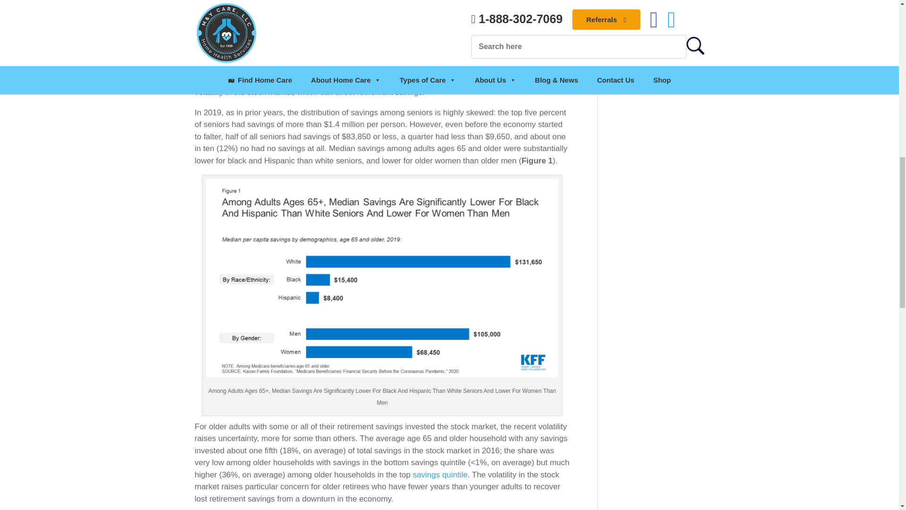 The image size is (906, 510). I want to click on new data, so click(288, 56).